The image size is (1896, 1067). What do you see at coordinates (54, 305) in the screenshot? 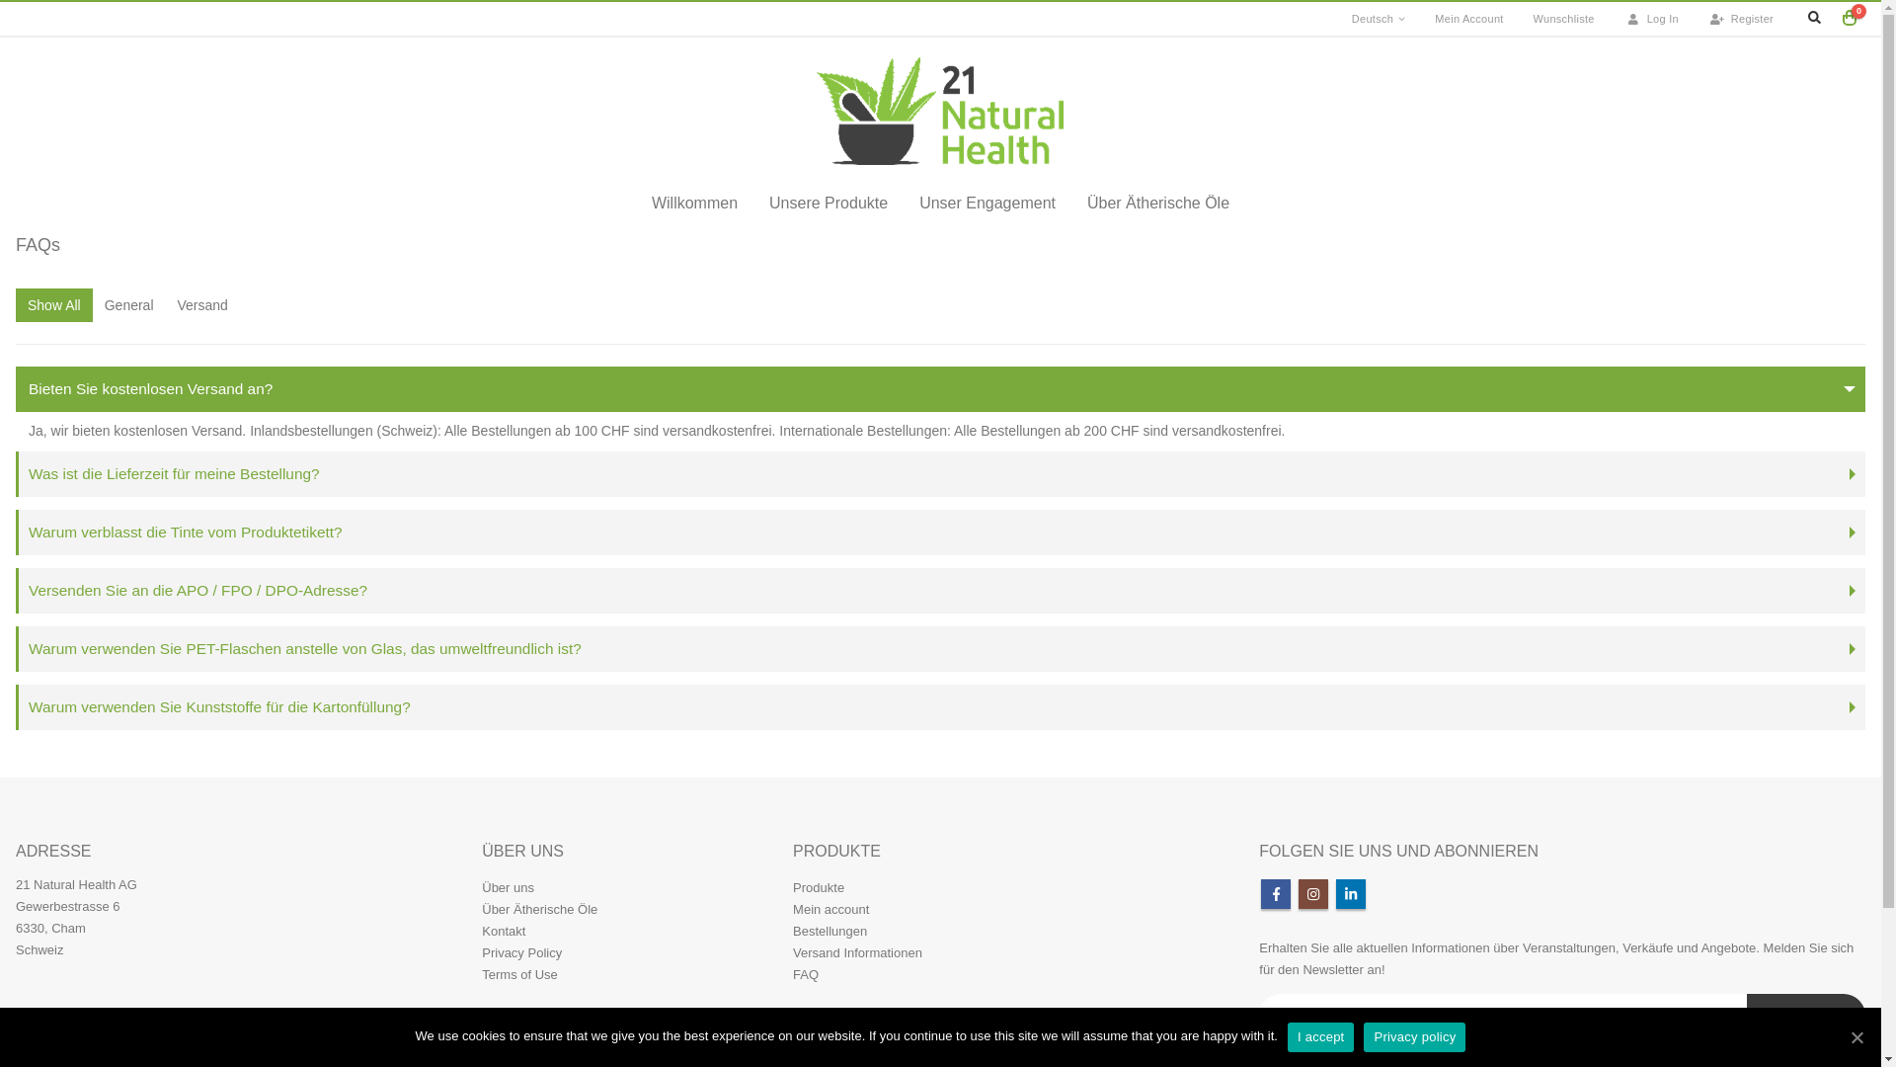
I see `Show All` at bounding box center [54, 305].